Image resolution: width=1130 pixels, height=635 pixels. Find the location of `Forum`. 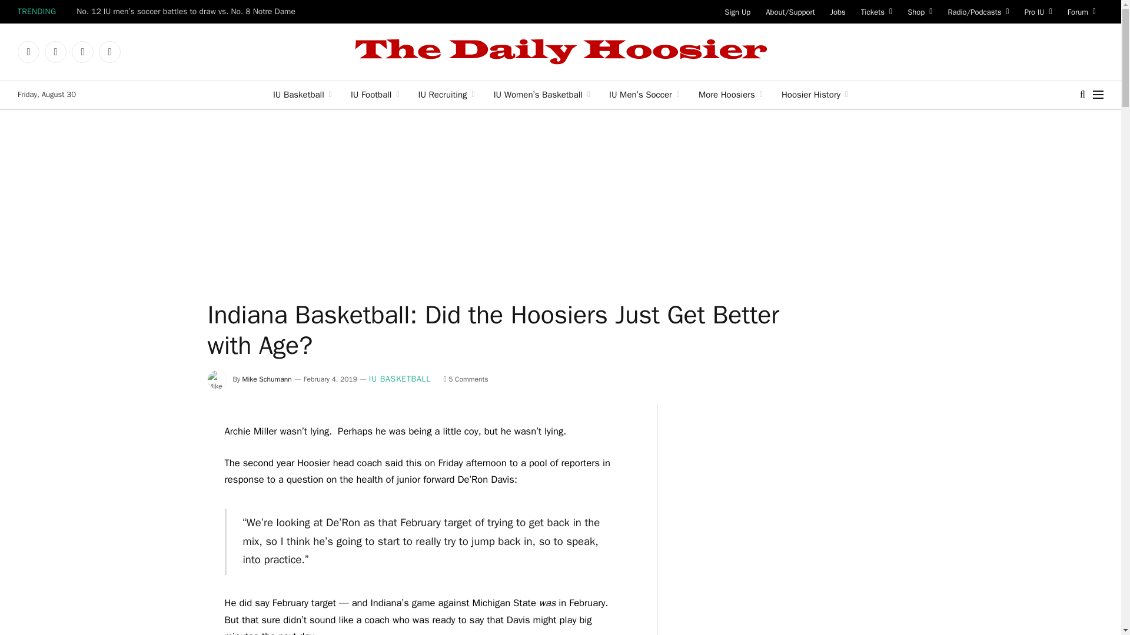

Forum is located at coordinates (1082, 12).